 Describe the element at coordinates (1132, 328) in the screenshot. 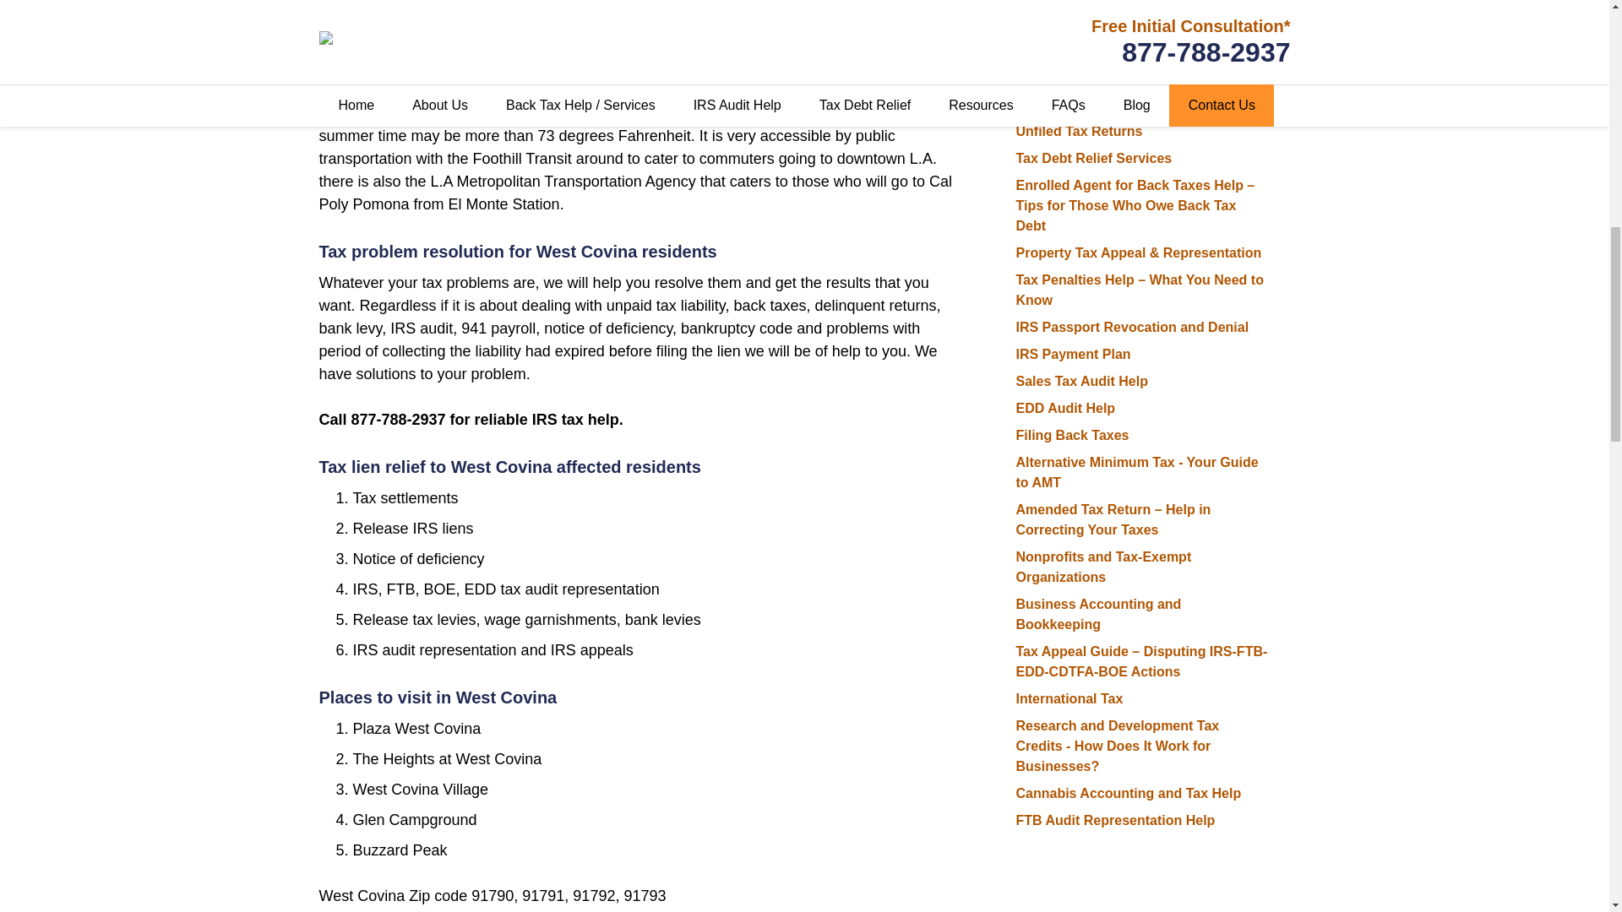

I see `IRS Passport Revocation and Denial` at that location.